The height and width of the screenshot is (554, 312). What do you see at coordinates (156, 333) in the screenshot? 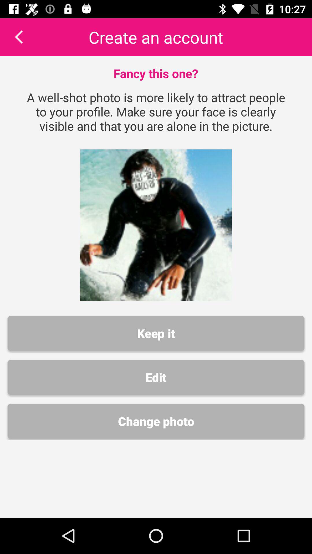
I see `turn off item above the edit button` at bounding box center [156, 333].